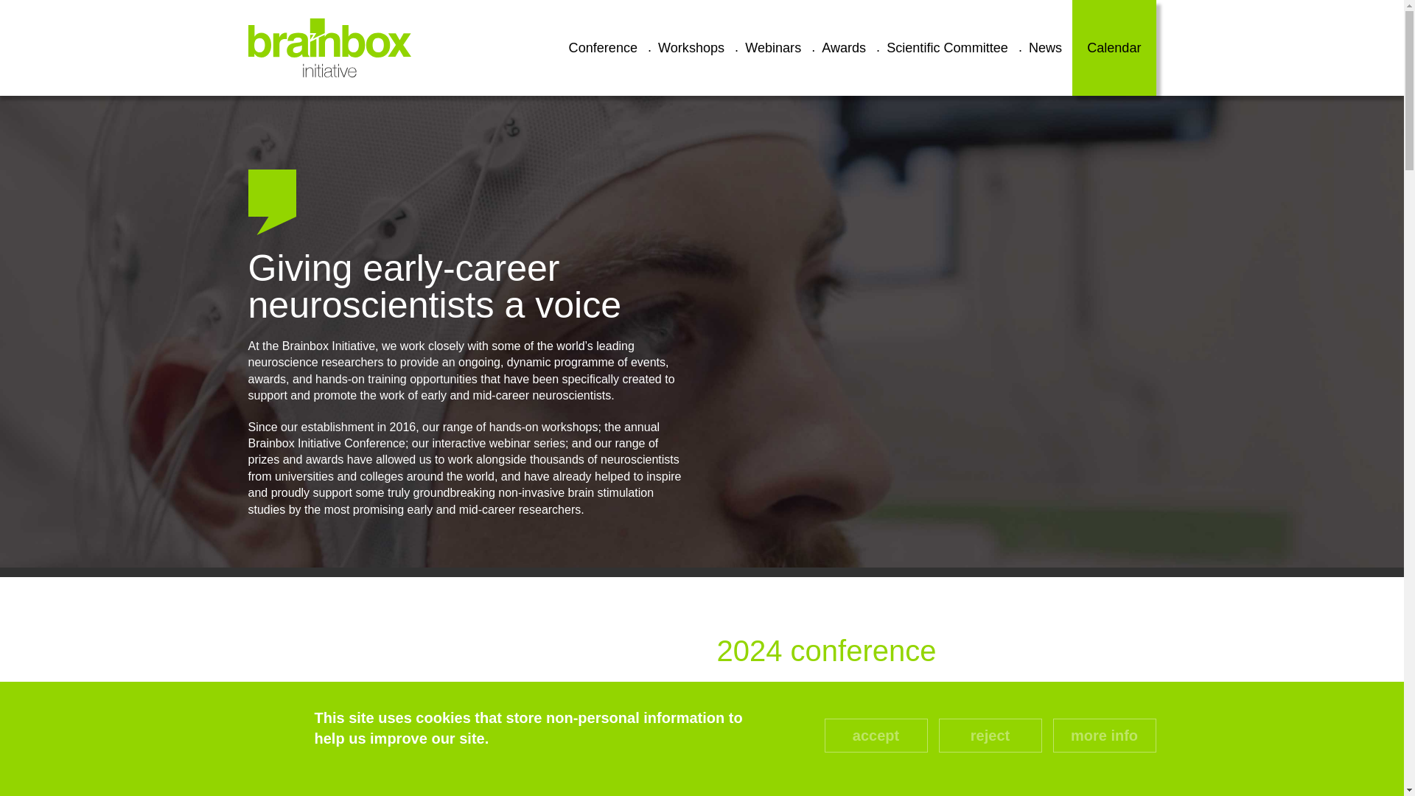 Image resolution: width=1415 pixels, height=796 pixels. What do you see at coordinates (947, 47) in the screenshot?
I see `Scientific Committee` at bounding box center [947, 47].